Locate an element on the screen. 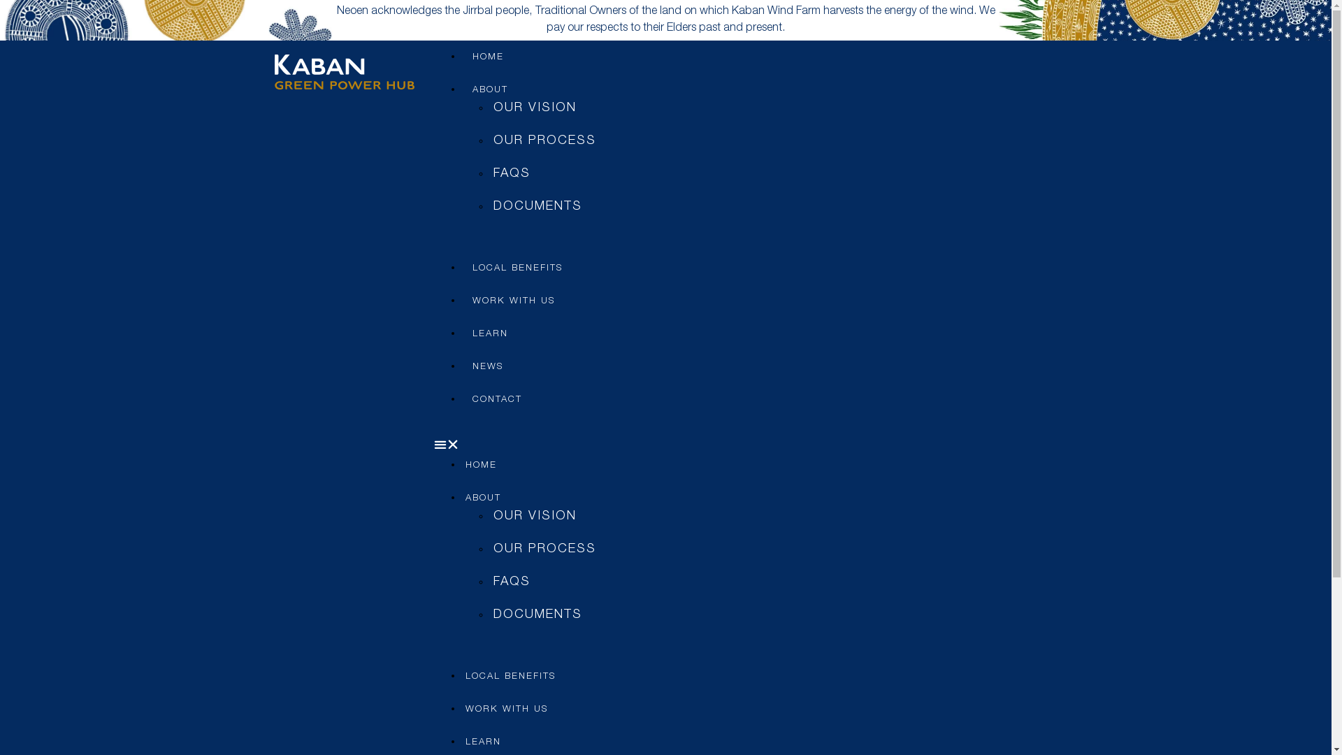 The image size is (1342, 755). OUR PROCESS is located at coordinates (544, 141).